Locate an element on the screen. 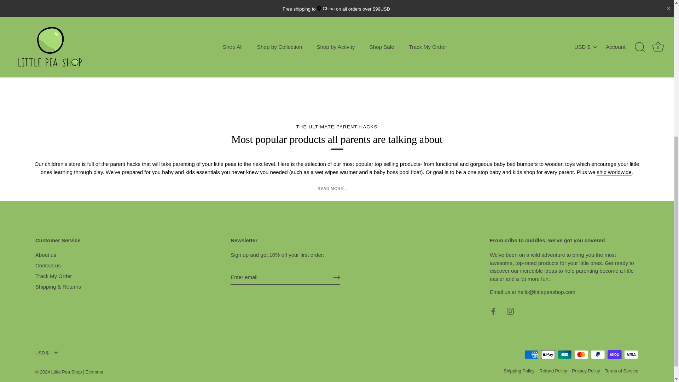 This screenshot has height=382, width=679. Ocean and Mist is located at coordinates (414, 23).